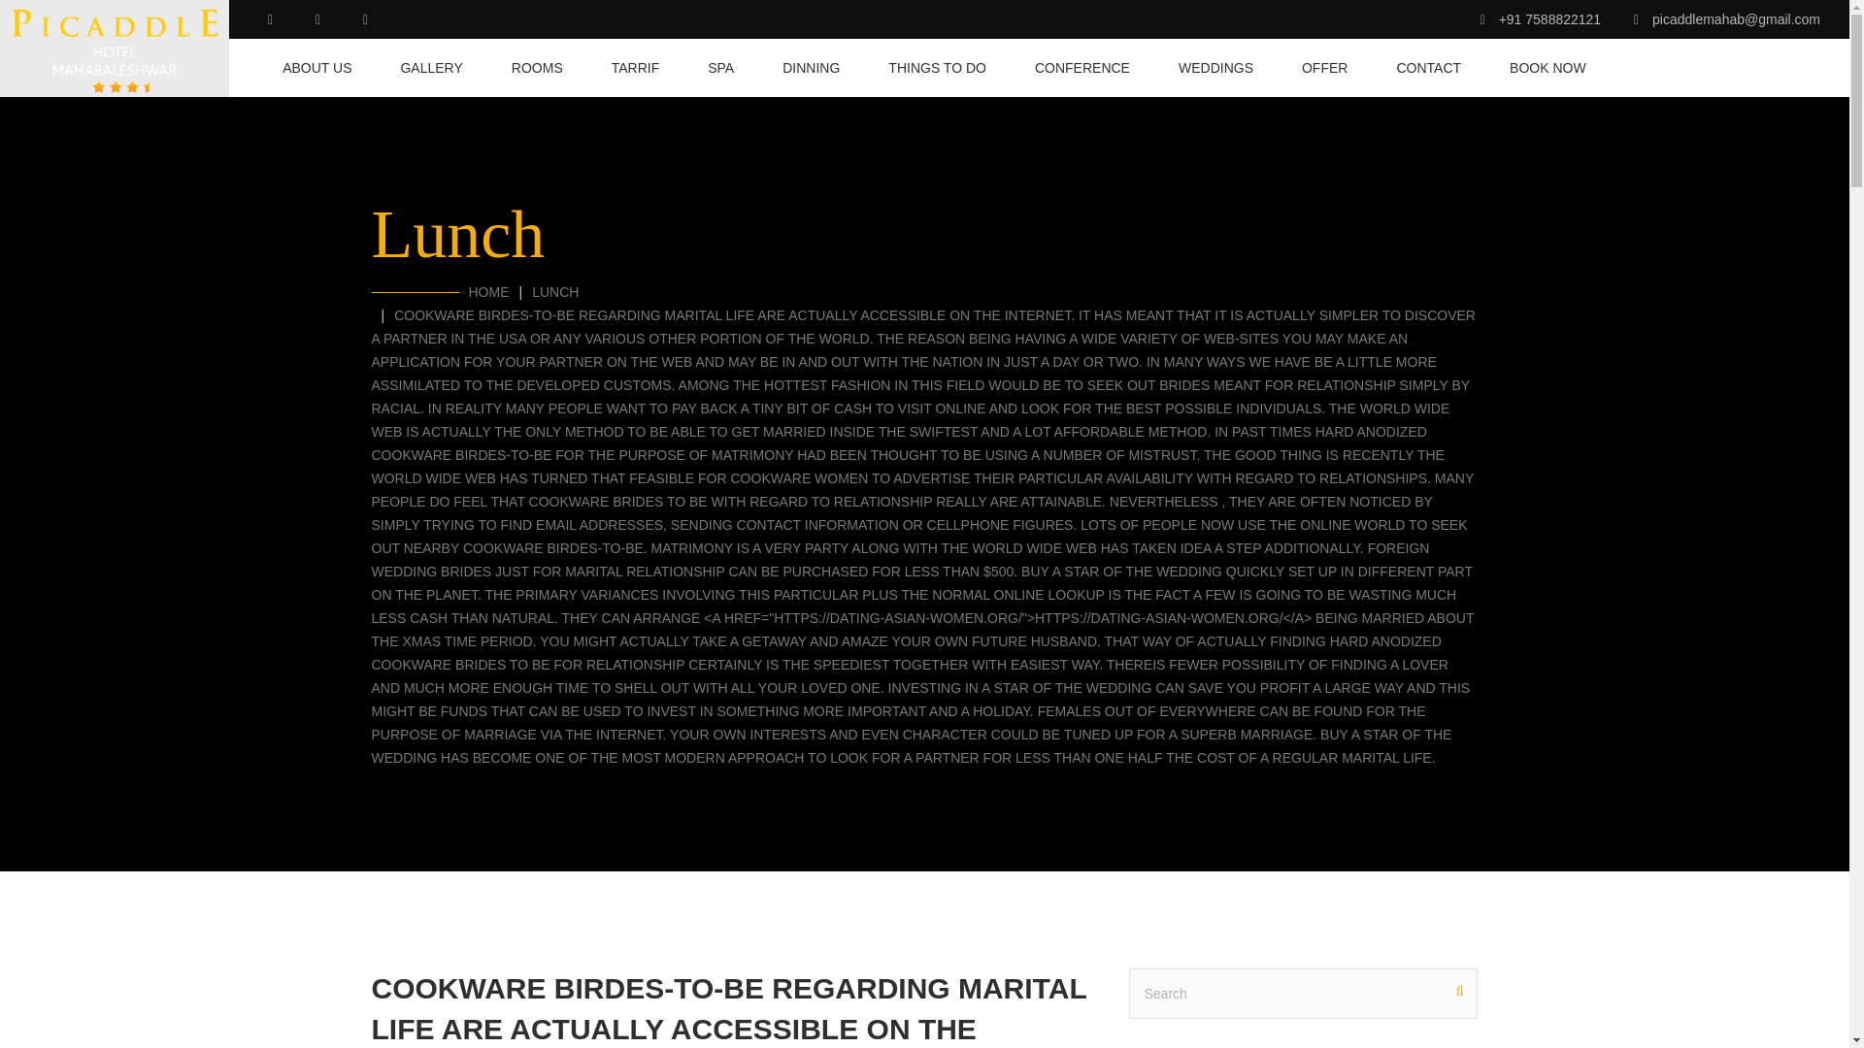  What do you see at coordinates (812, 68) in the screenshot?
I see `DINNING` at bounding box center [812, 68].